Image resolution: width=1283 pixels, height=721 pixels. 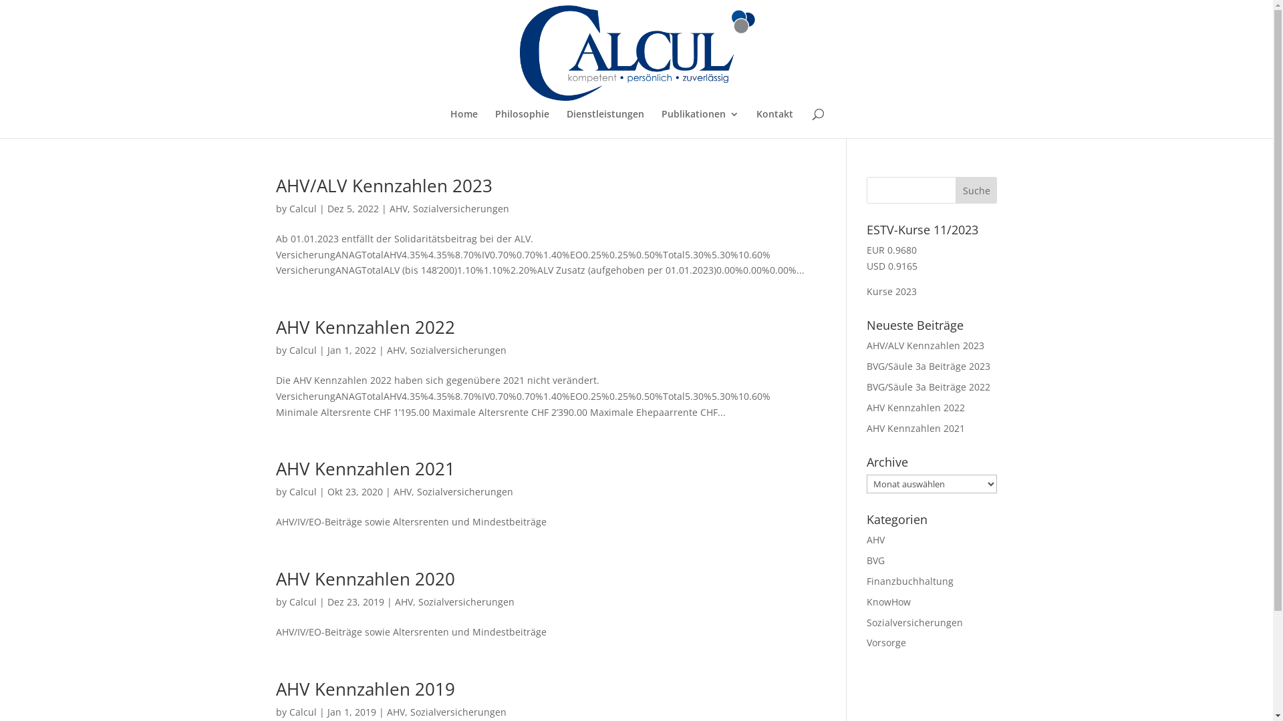 I want to click on Sozialversicherungen, so click(x=458, y=350).